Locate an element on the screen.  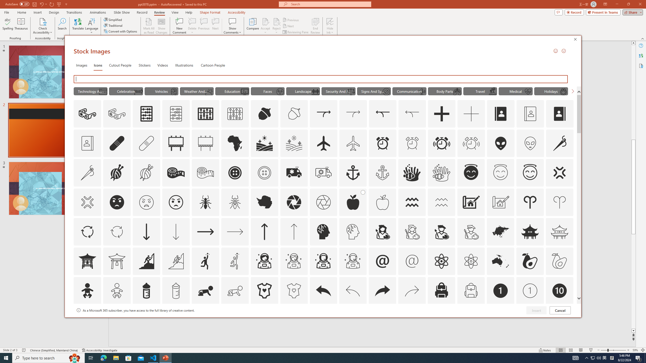
AutomationID: Icons_ScalesofJustice_M is located at coordinates (351, 92).